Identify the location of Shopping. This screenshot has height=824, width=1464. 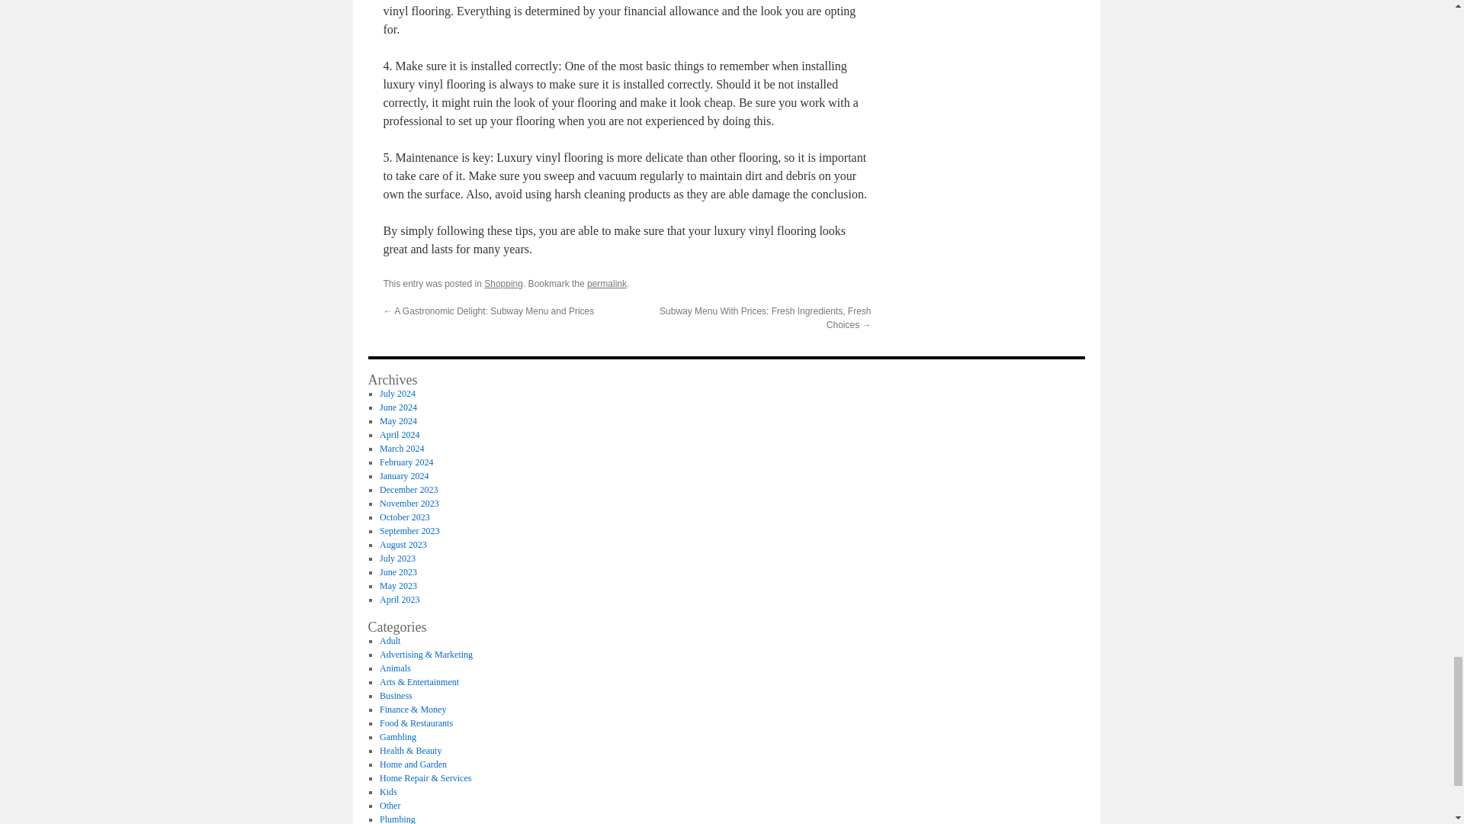
(503, 284).